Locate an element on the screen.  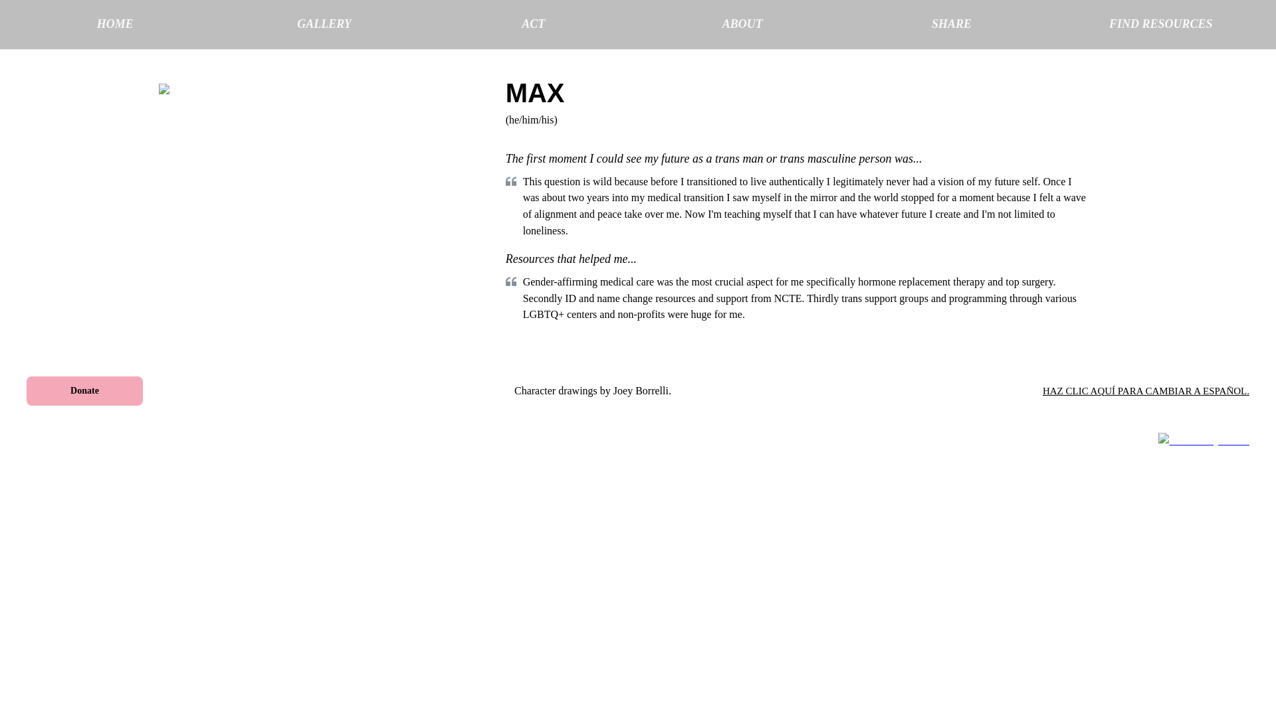
HOME is located at coordinates (114, 25).